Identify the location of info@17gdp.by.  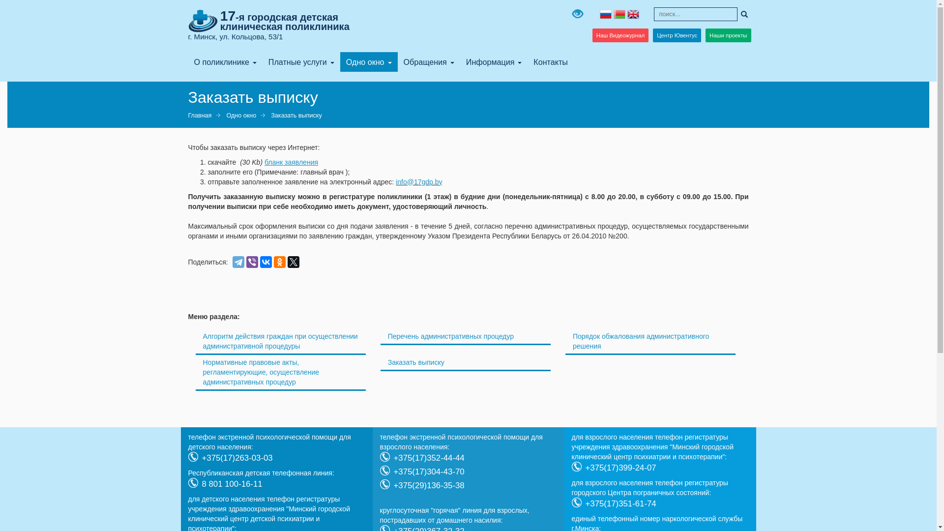
(419, 182).